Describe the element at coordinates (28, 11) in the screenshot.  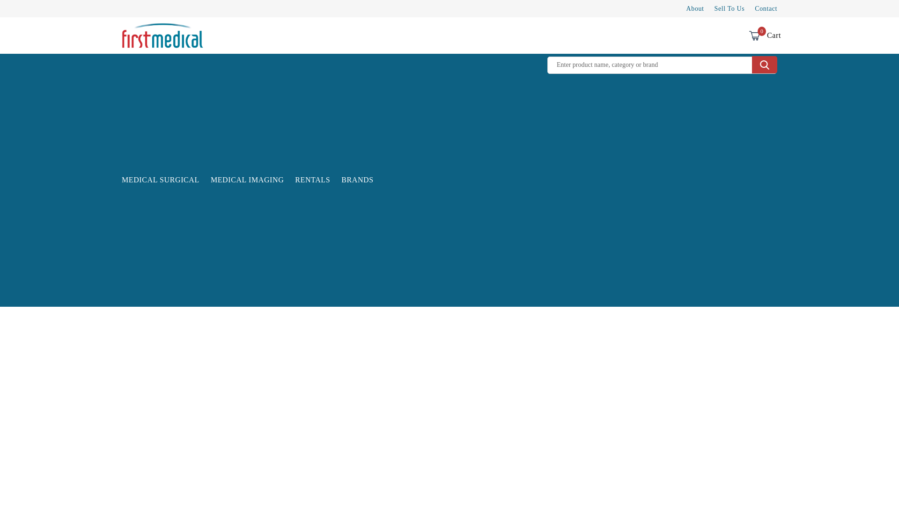
I see `RENTALS` at that location.